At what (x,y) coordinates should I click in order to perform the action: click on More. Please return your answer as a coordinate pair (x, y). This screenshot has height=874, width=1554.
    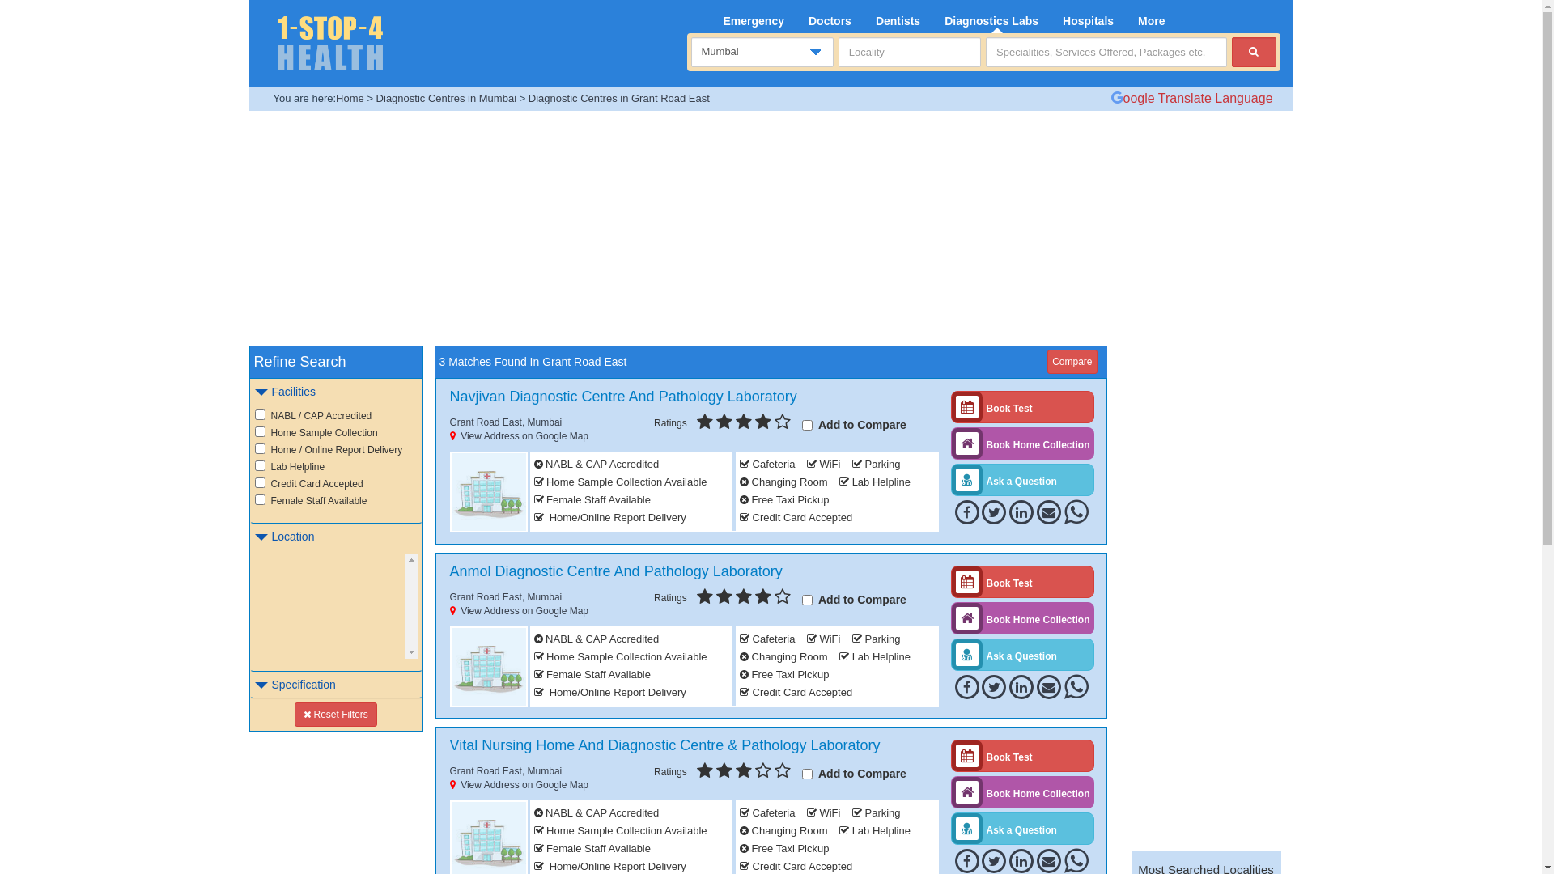
    Looking at the image, I should click on (1151, 17).